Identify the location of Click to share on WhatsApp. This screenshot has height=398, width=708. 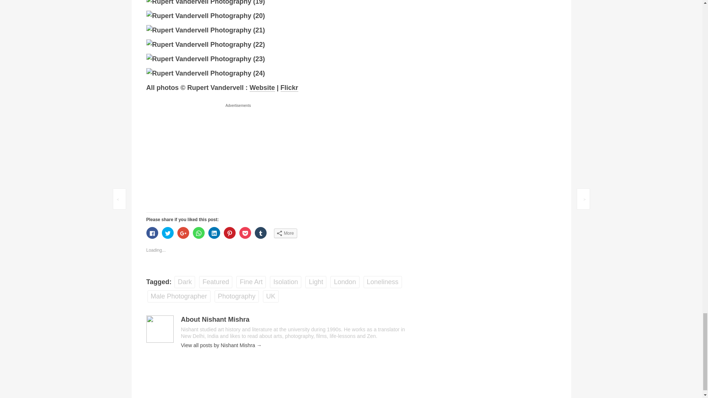
(198, 233).